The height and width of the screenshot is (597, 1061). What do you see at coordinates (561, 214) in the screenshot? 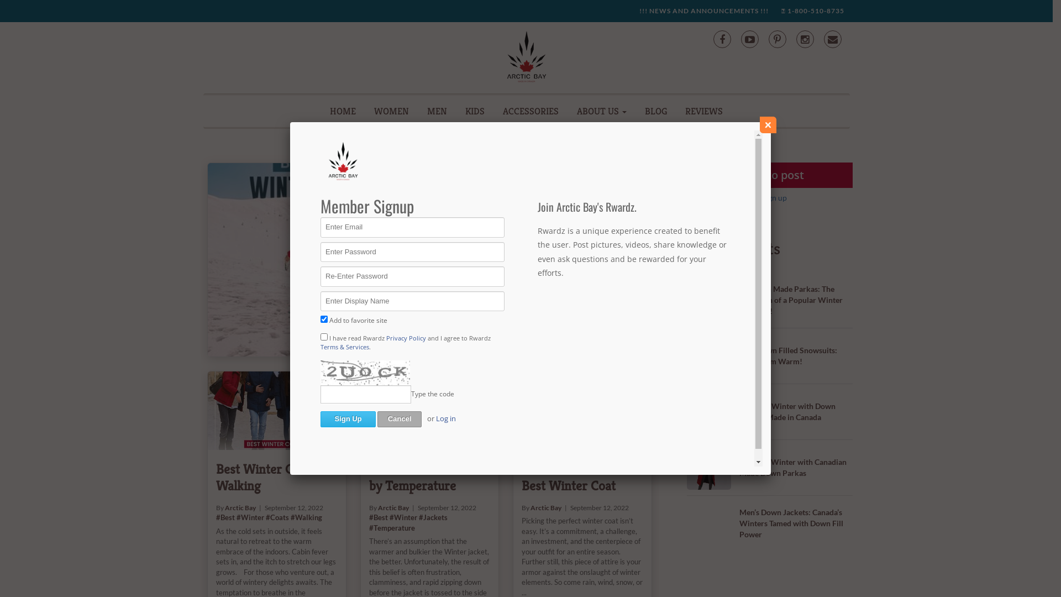
I see `#Jackets` at bounding box center [561, 214].